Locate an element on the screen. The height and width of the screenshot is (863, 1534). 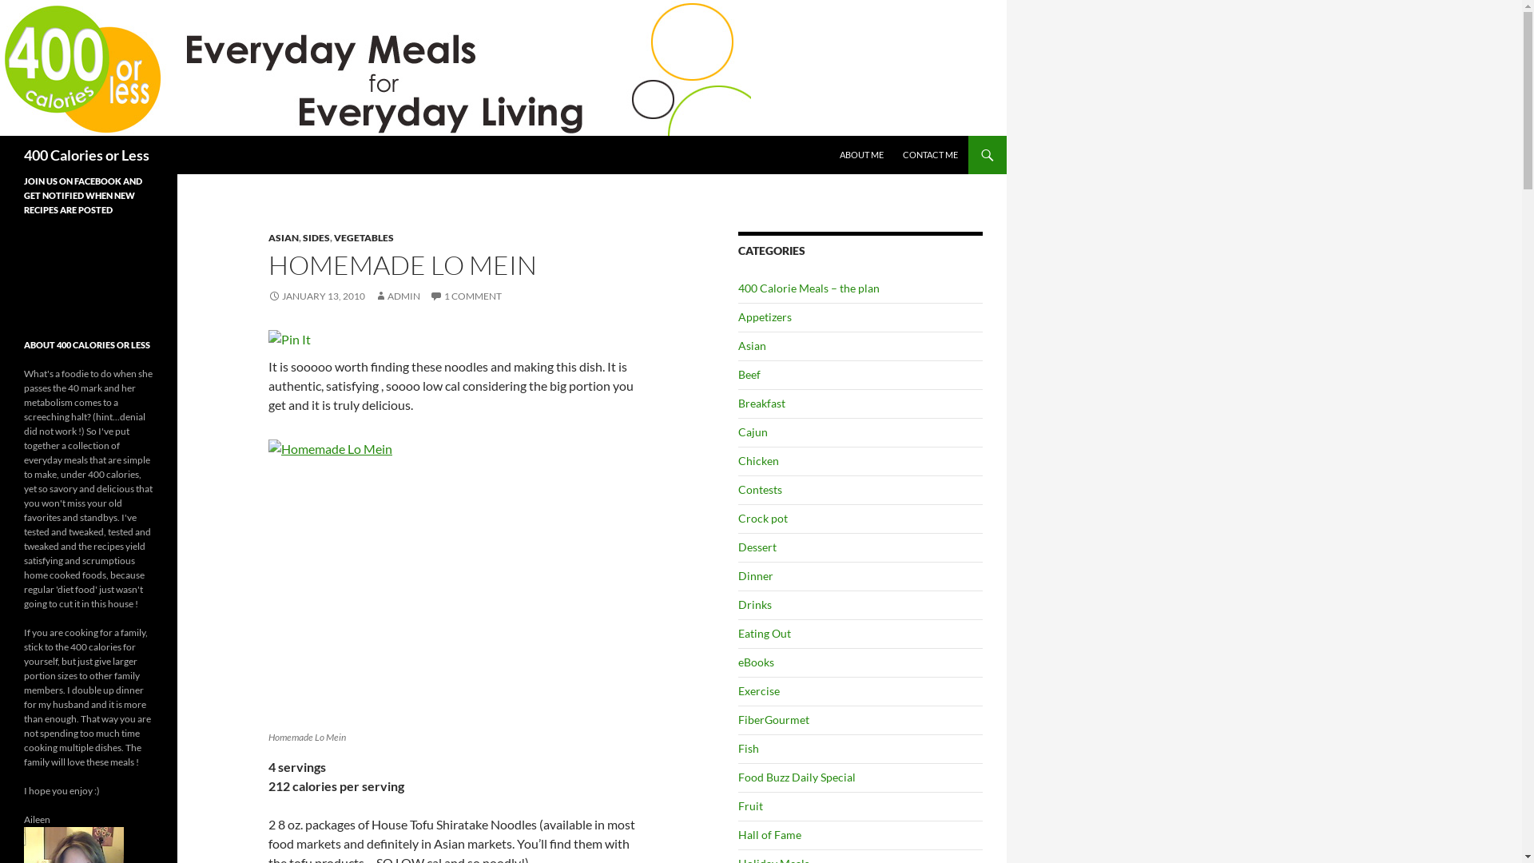
Appetizers is located at coordinates (765, 316).